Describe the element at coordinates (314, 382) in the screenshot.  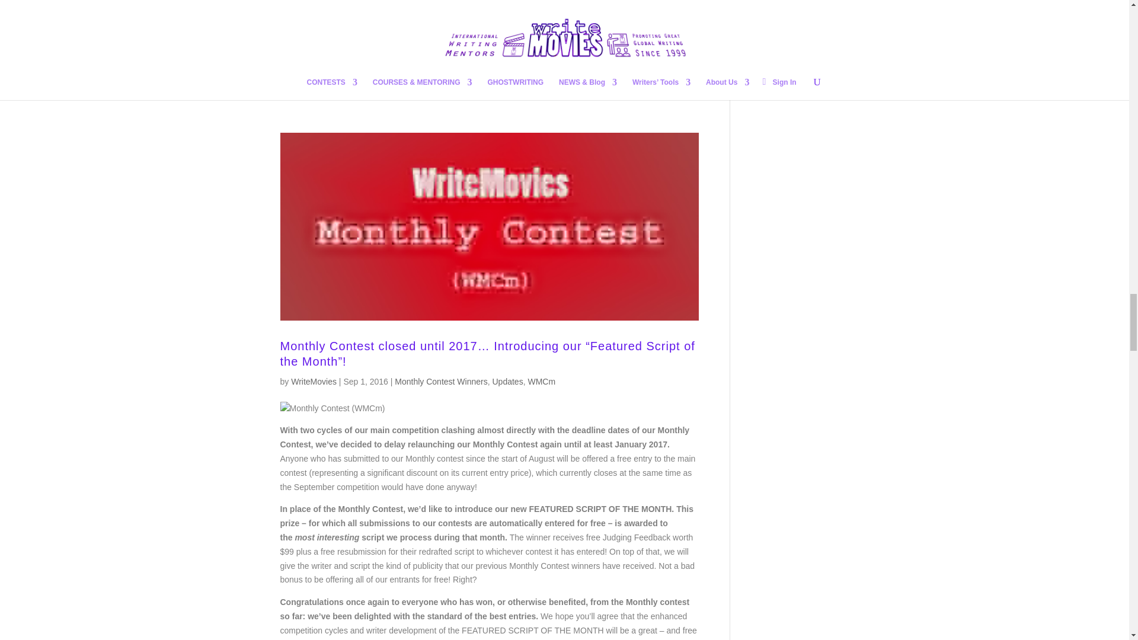
I see `Posts by WriteMovies` at that location.